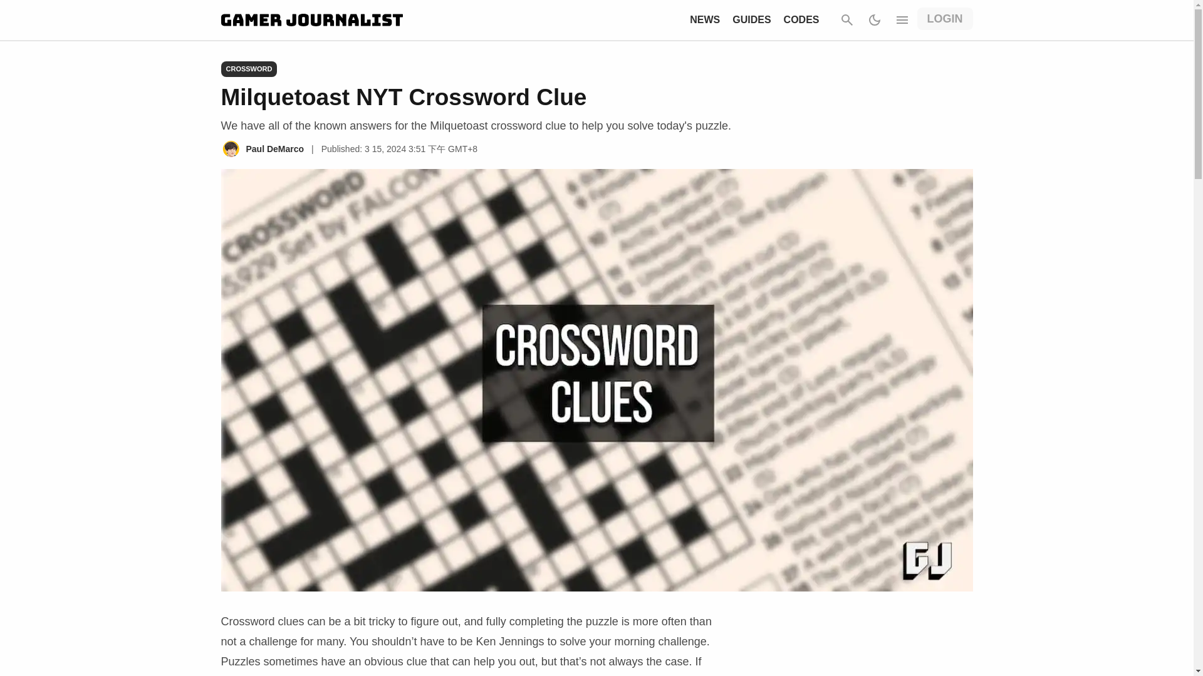 The height and width of the screenshot is (676, 1203). Describe the element at coordinates (704, 19) in the screenshot. I see `NEWS` at that location.